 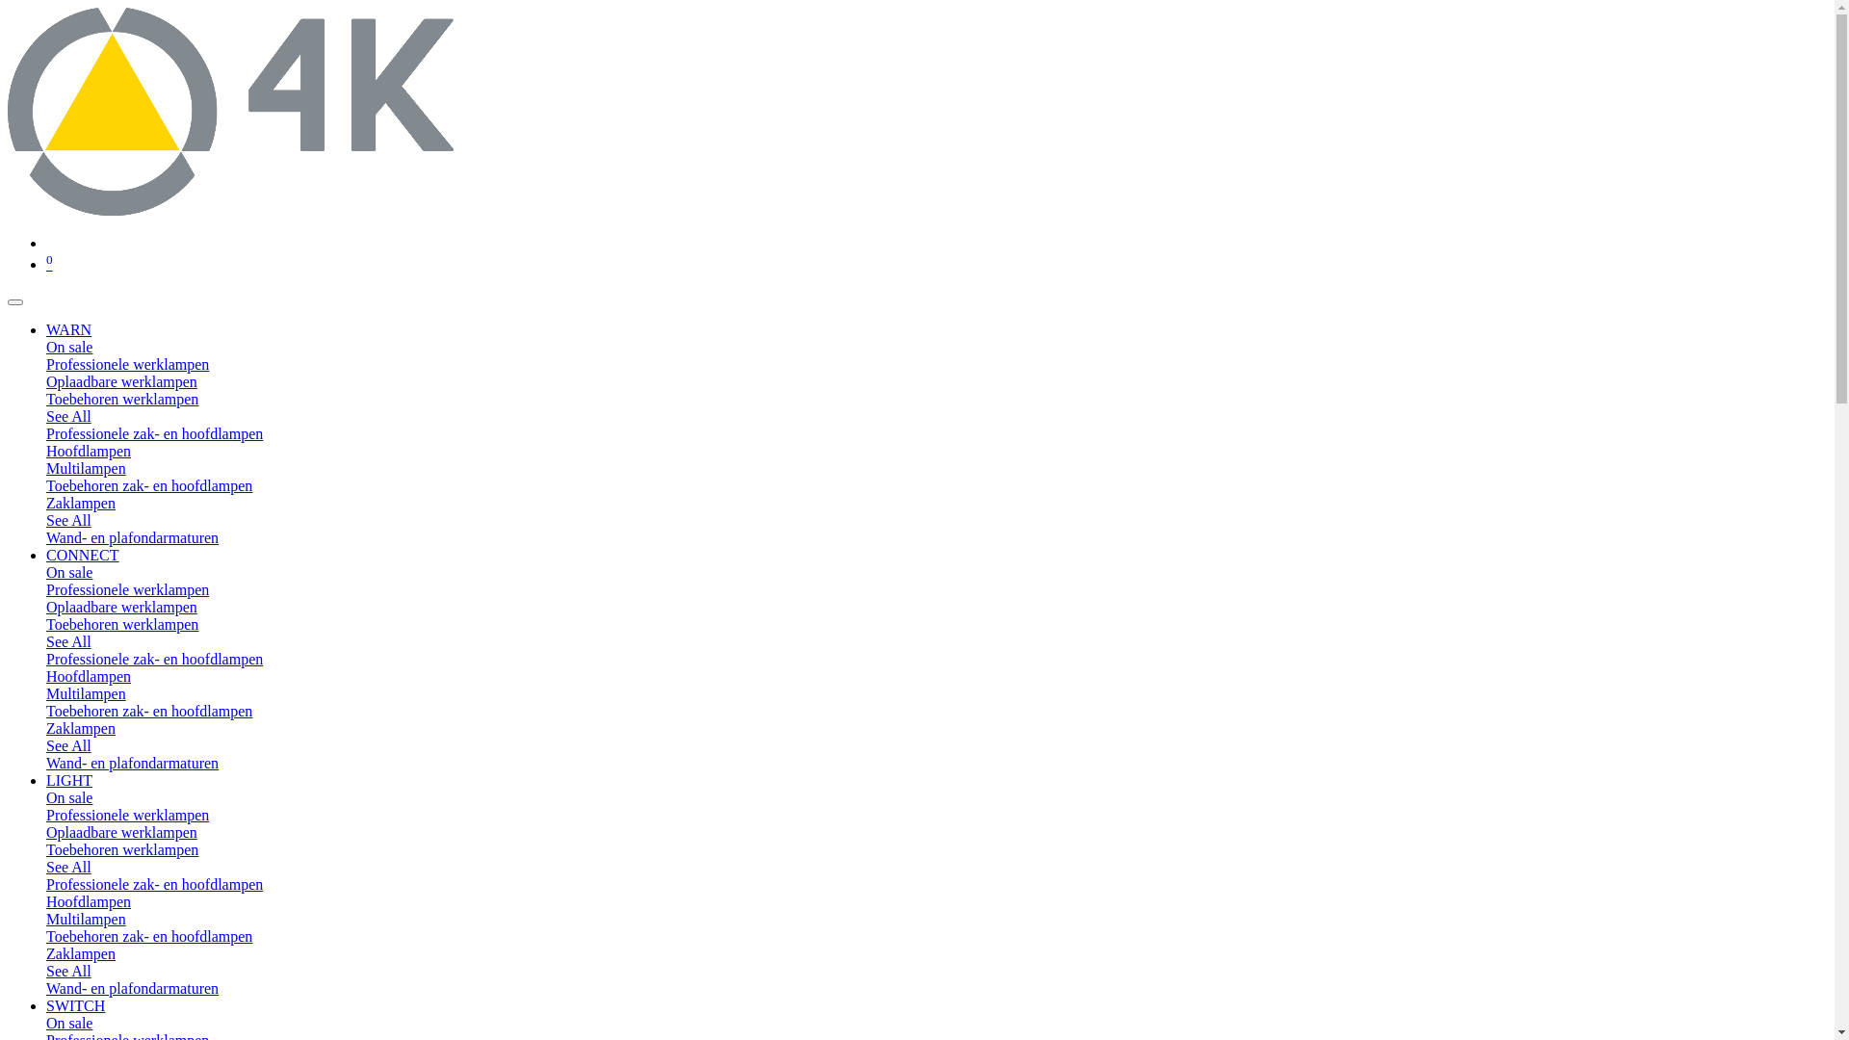 What do you see at coordinates (936, 988) in the screenshot?
I see `Wand- en plafondarmaturen` at bounding box center [936, 988].